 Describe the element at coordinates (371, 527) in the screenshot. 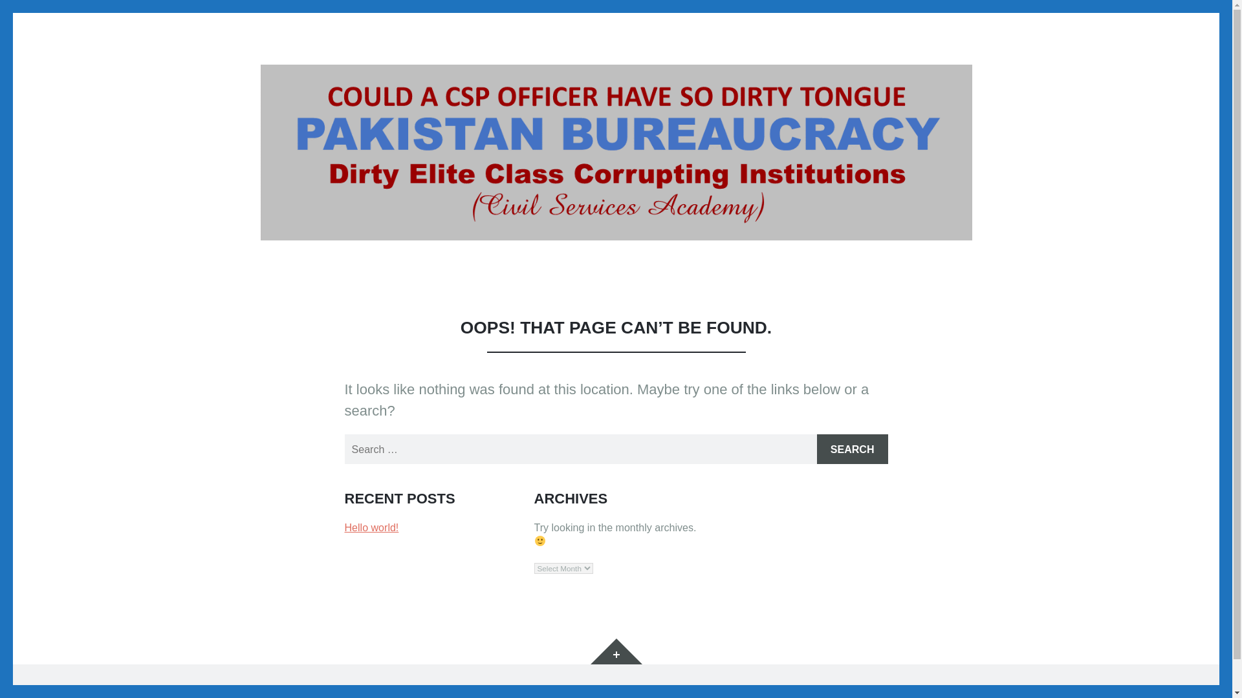

I see `Hello world!` at that location.